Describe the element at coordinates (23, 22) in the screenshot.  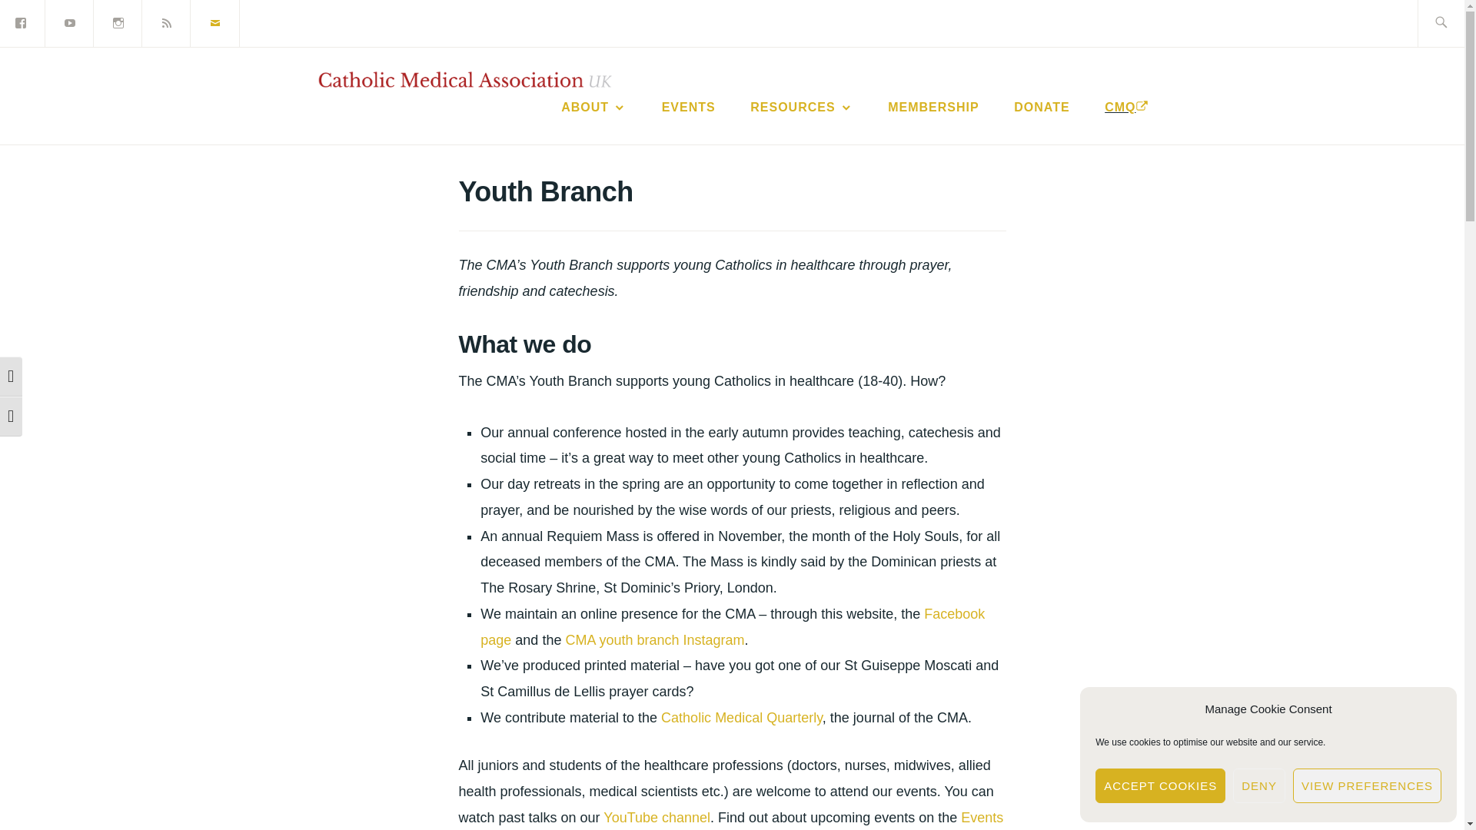
I see `Facebook` at that location.